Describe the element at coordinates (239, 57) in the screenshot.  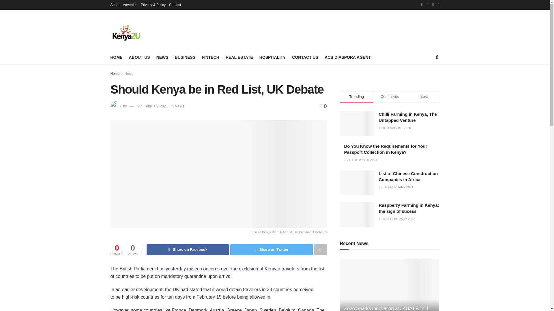
I see `REAL ESTATE` at that location.